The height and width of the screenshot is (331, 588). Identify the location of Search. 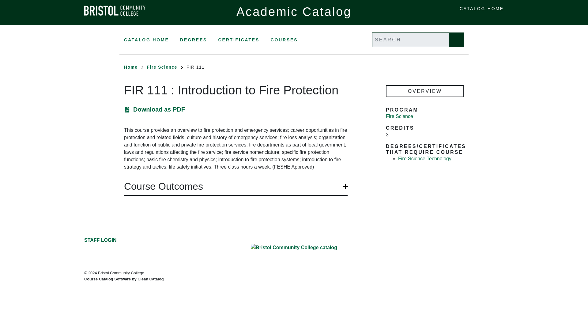
(456, 40).